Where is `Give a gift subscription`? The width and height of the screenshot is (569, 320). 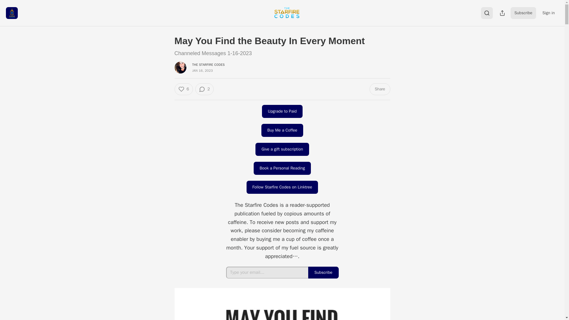 Give a gift subscription is located at coordinates (282, 149).